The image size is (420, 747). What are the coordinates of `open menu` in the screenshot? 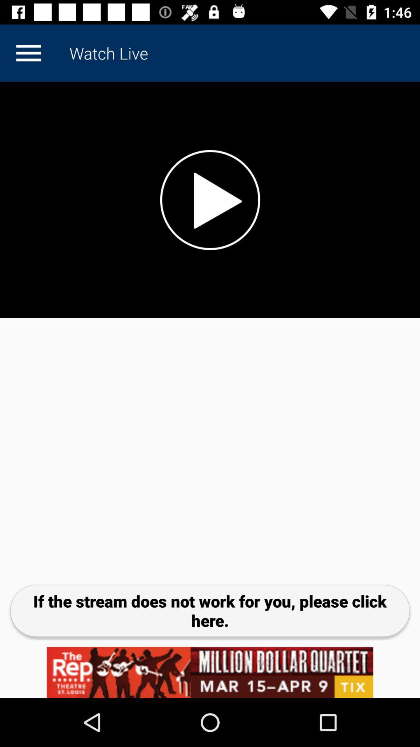 It's located at (28, 53).